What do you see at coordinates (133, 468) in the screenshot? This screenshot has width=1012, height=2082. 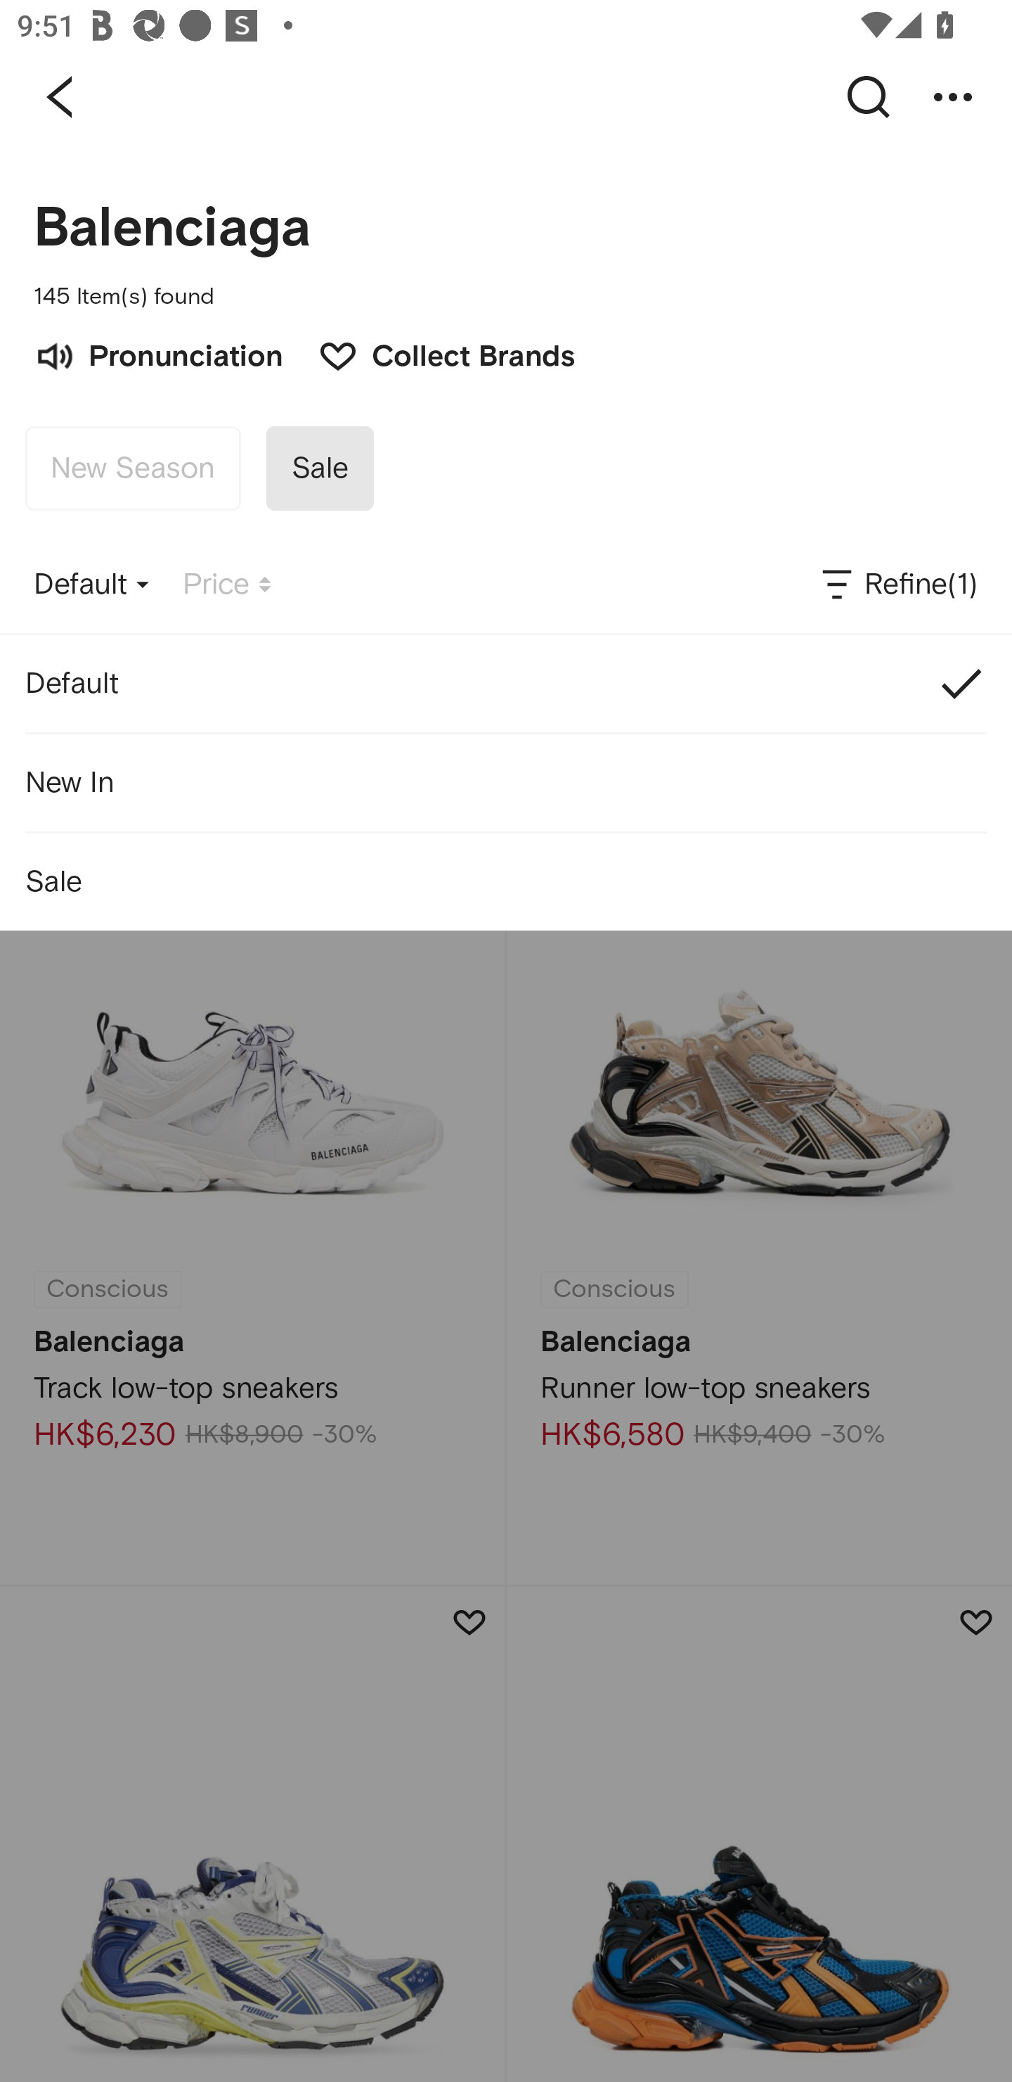 I see `New Season` at bounding box center [133, 468].